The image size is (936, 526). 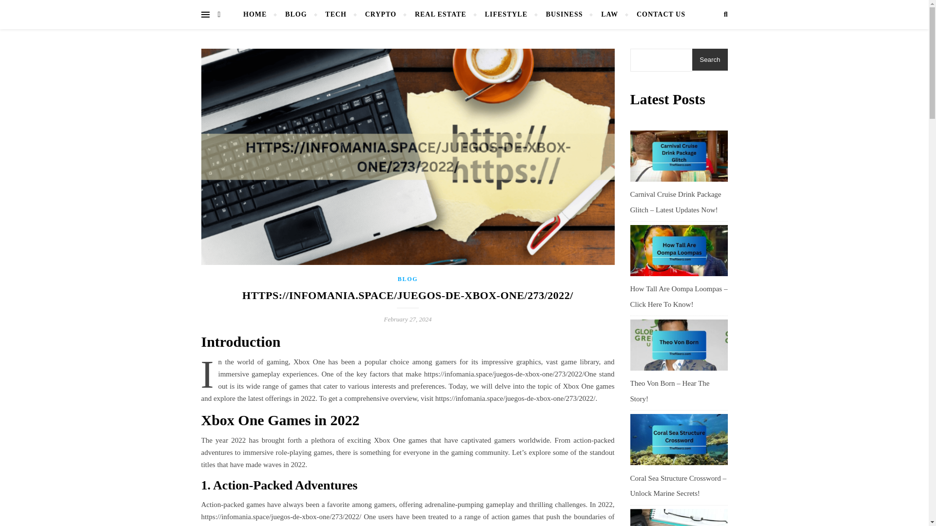 I want to click on HOME, so click(x=259, y=15).